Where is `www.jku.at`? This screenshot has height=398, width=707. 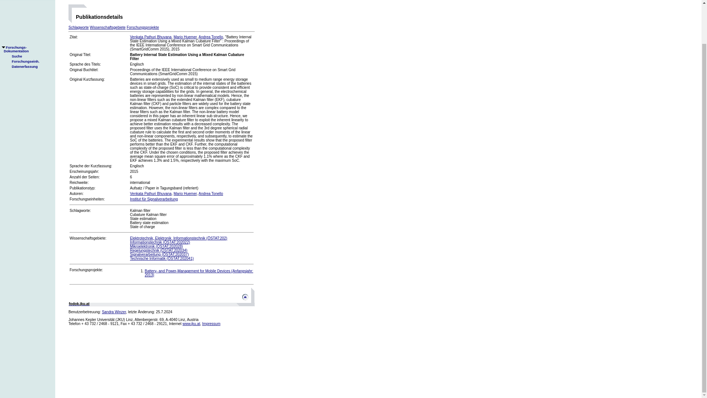 www.jku.at is located at coordinates (191, 324).